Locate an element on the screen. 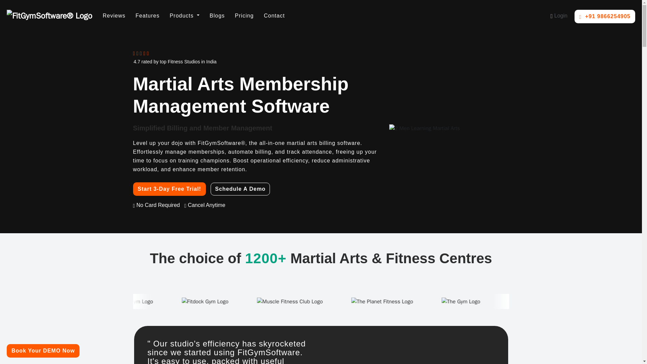 The image size is (647, 364). Blogs is located at coordinates (217, 16).